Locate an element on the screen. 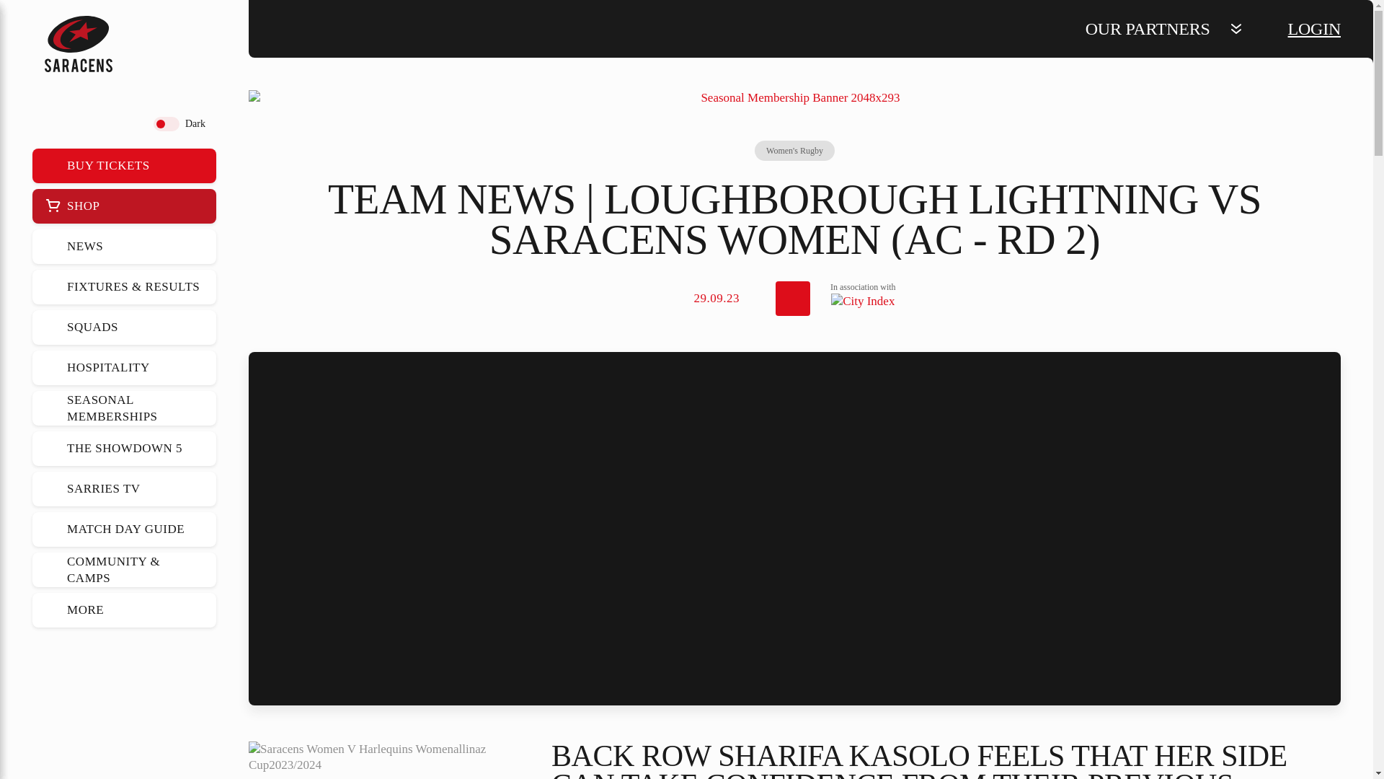  LOGIN is located at coordinates (1315, 29).